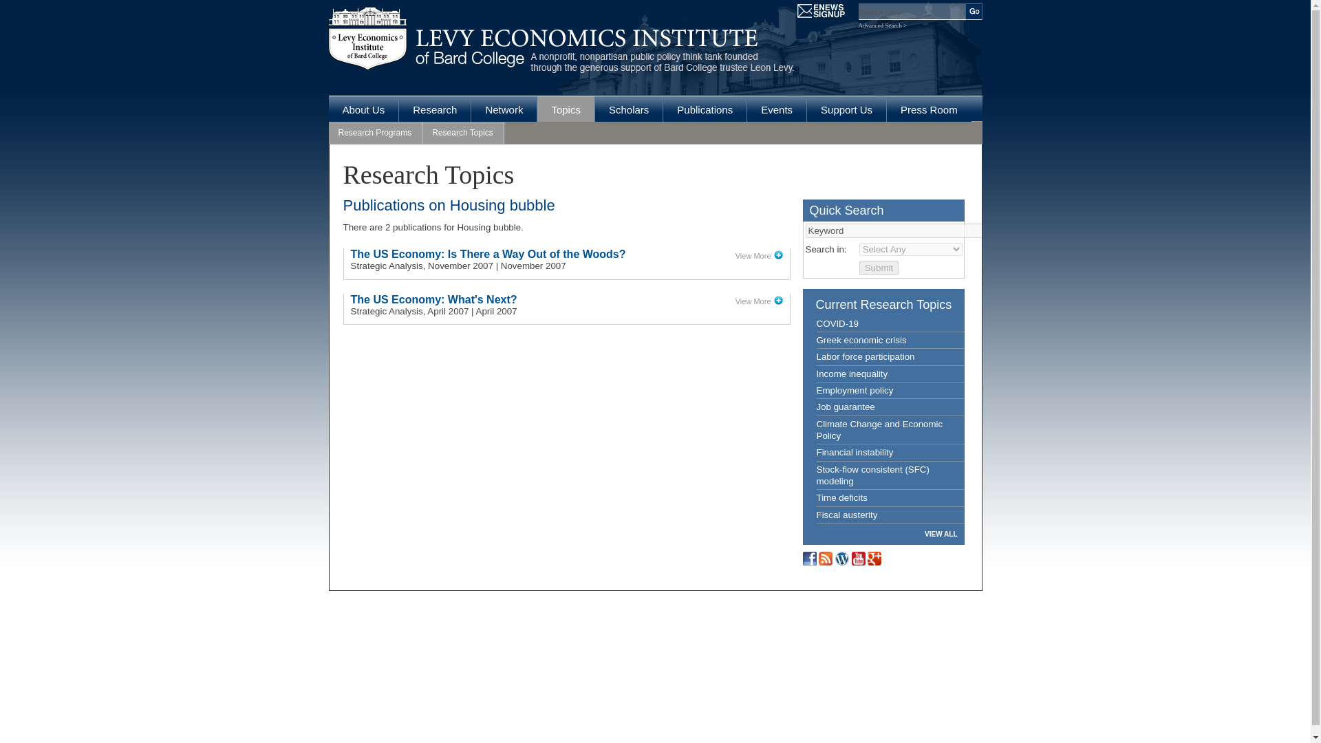  Describe the element at coordinates (912, 12) in the screenshot. I see `Search Levy` at that location.